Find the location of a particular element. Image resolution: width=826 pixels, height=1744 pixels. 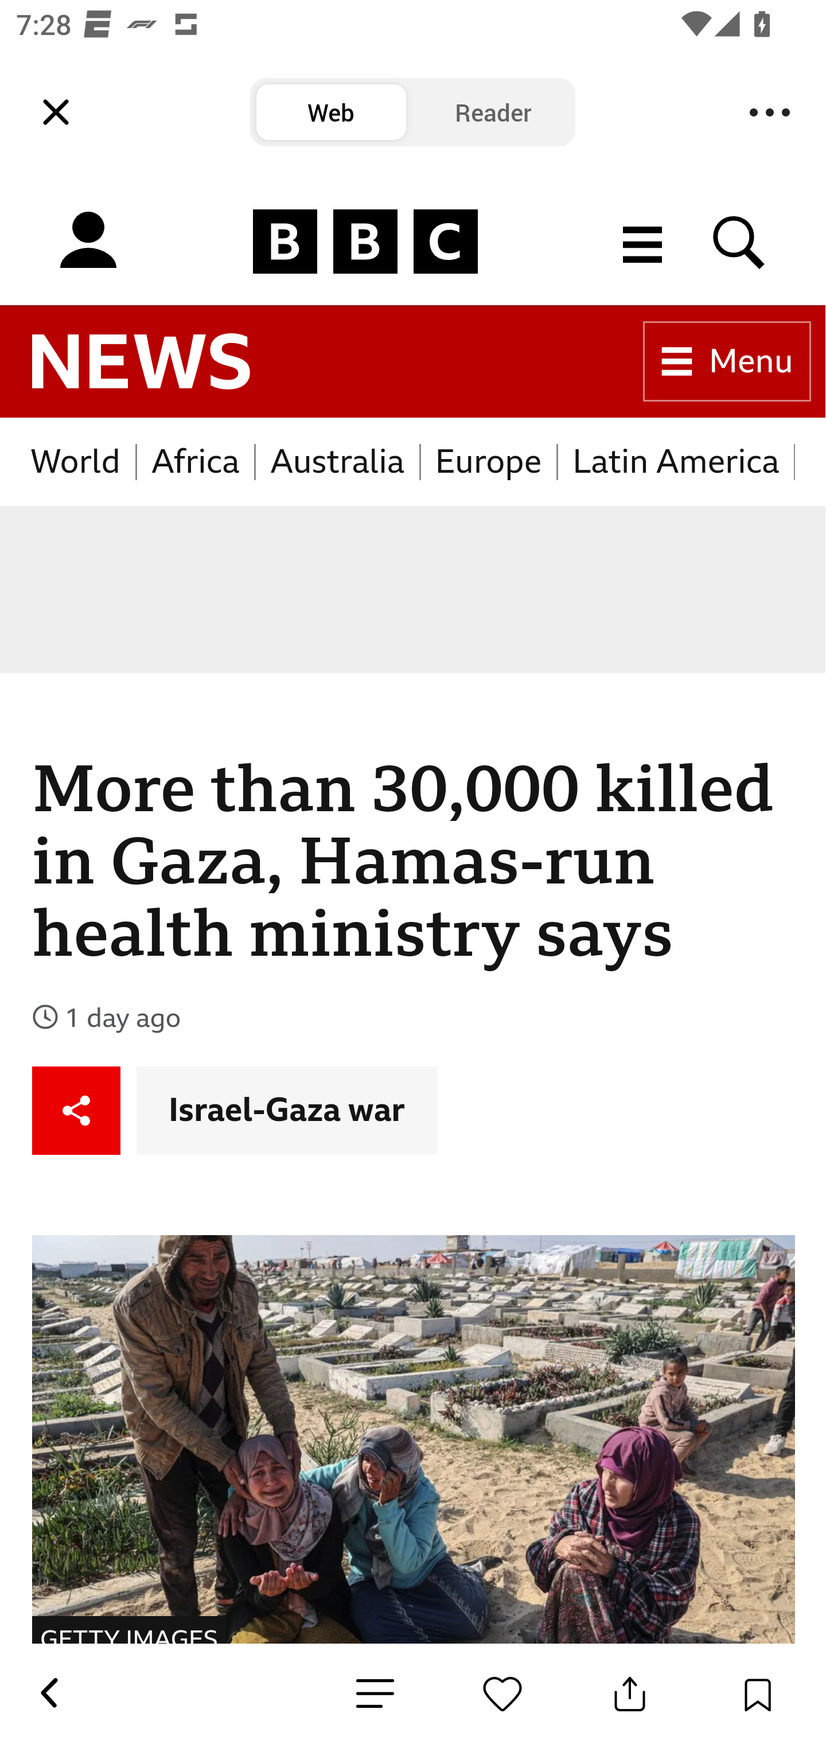

Save Button is located at coordinates (757, 1694).